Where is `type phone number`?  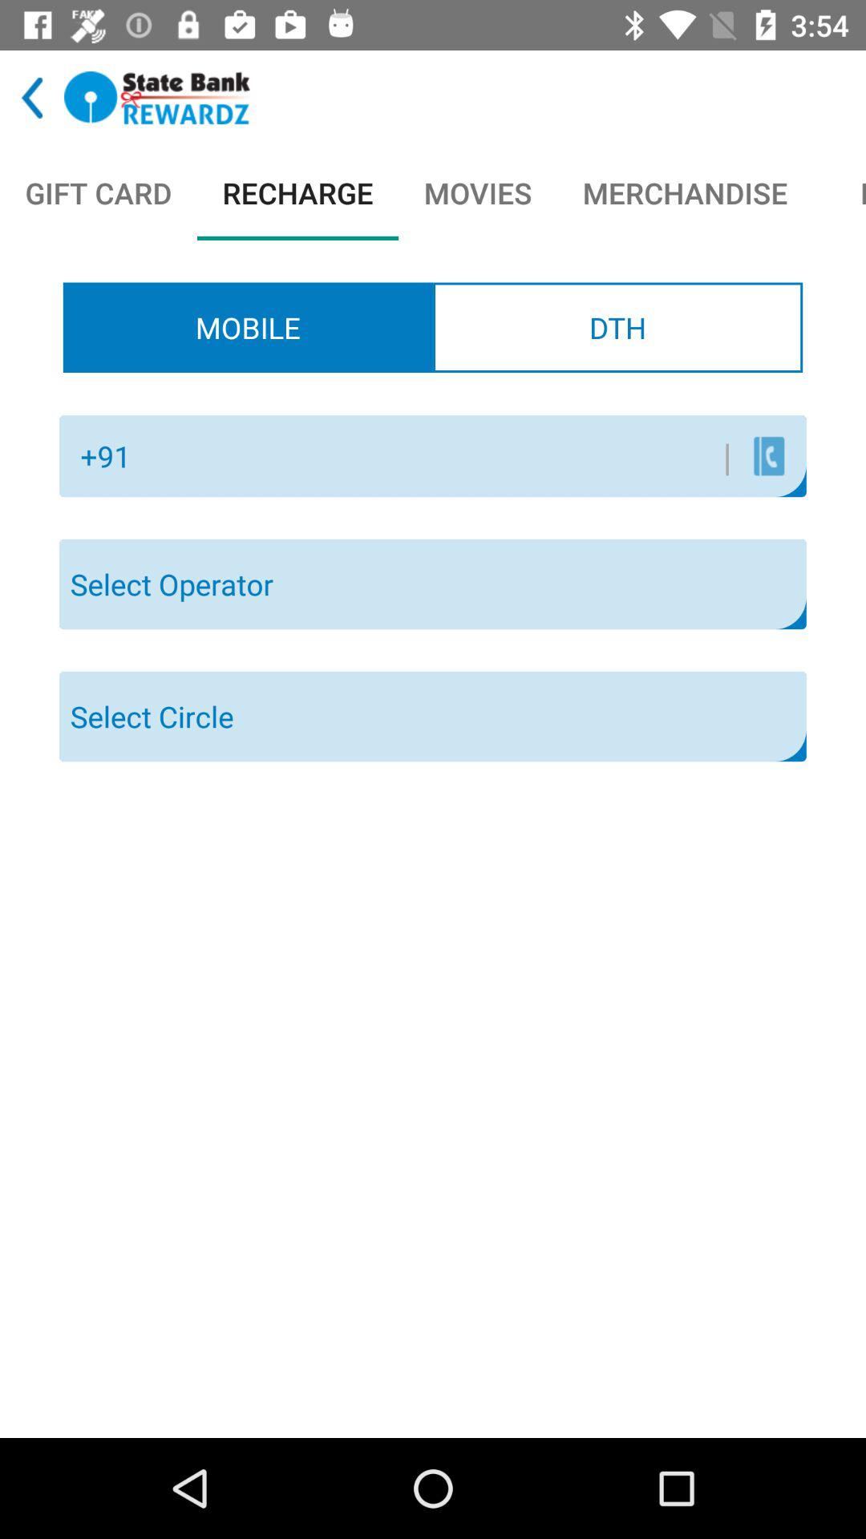 type phone number is located at coordinates (437, 456).